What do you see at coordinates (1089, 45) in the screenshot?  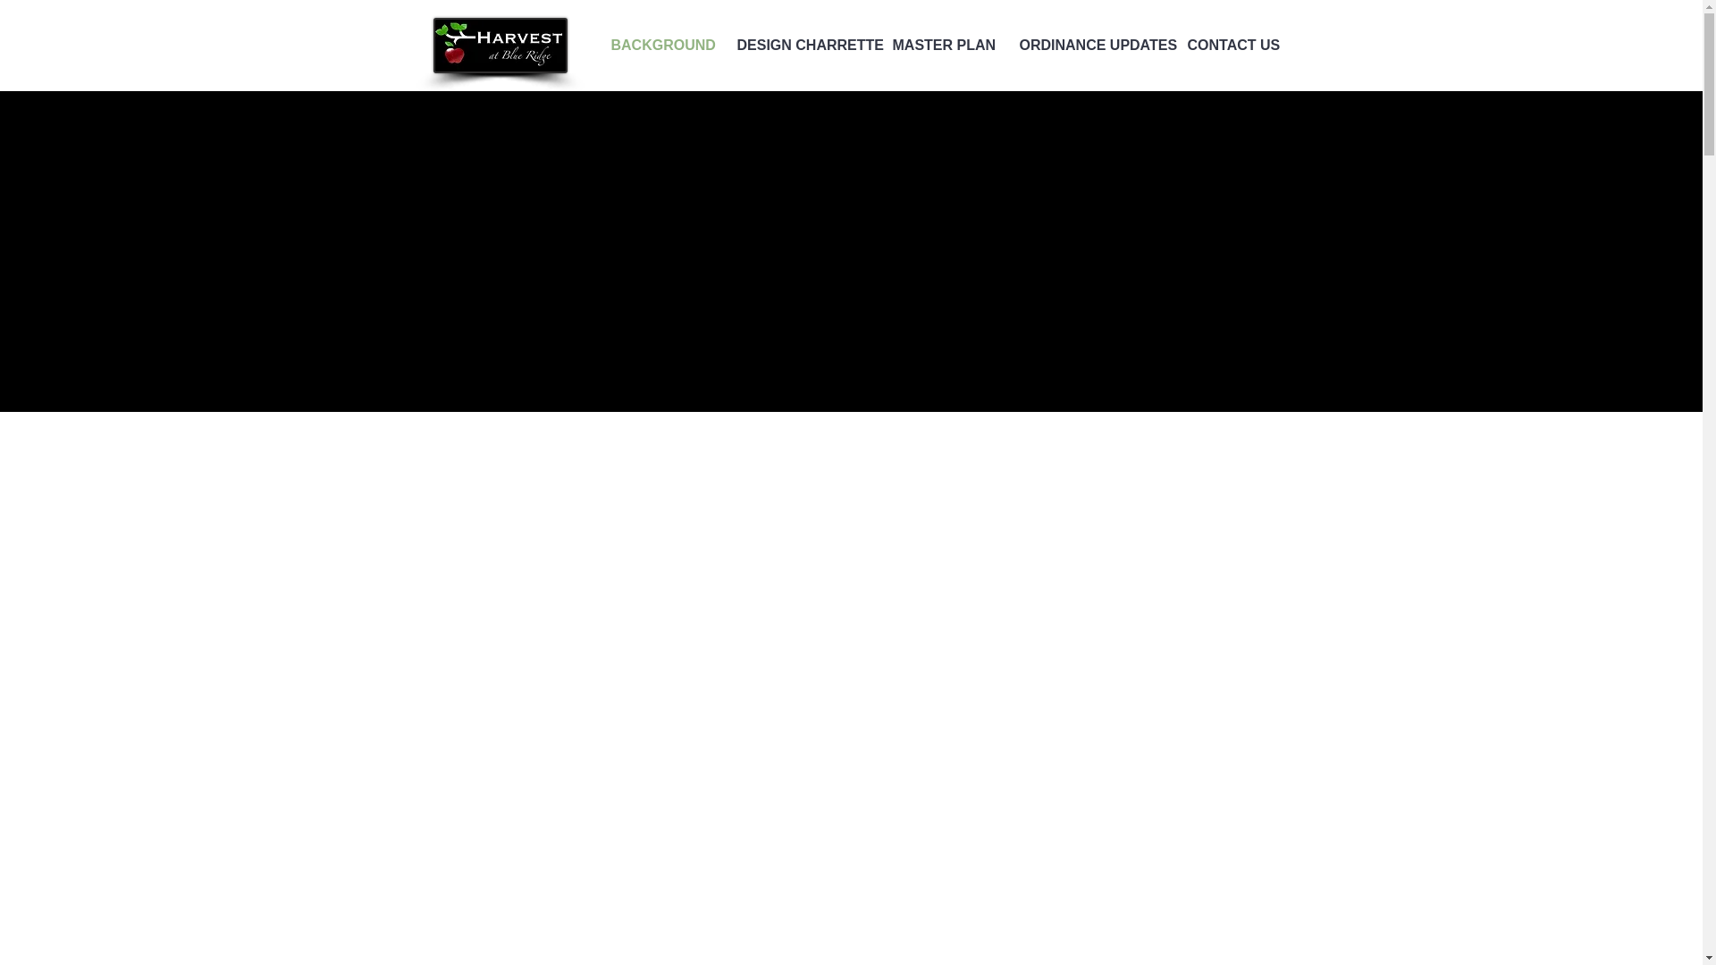 I see `ORDINANCE UPDATES` at bounding box center [1089, 45].